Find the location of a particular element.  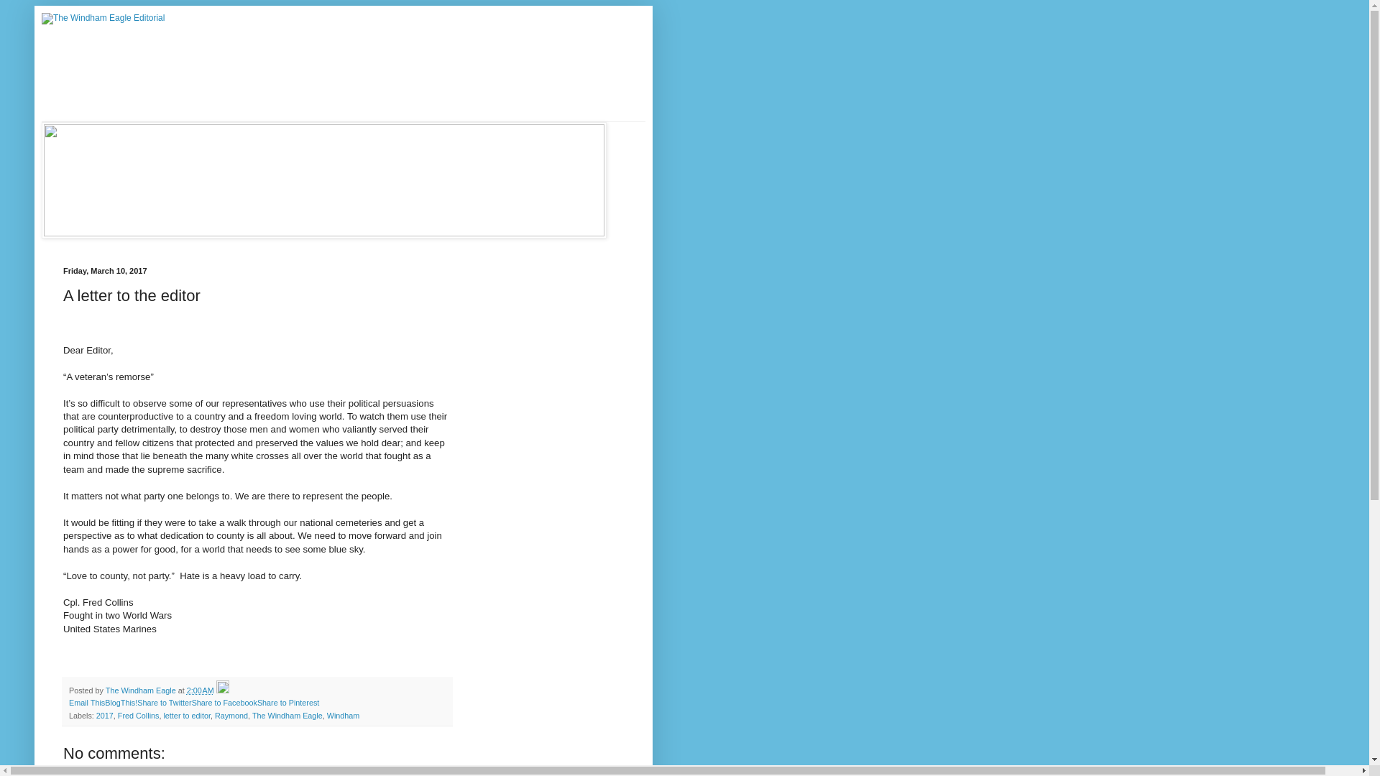

Share to Twitter is located at coordinates (164, 703).